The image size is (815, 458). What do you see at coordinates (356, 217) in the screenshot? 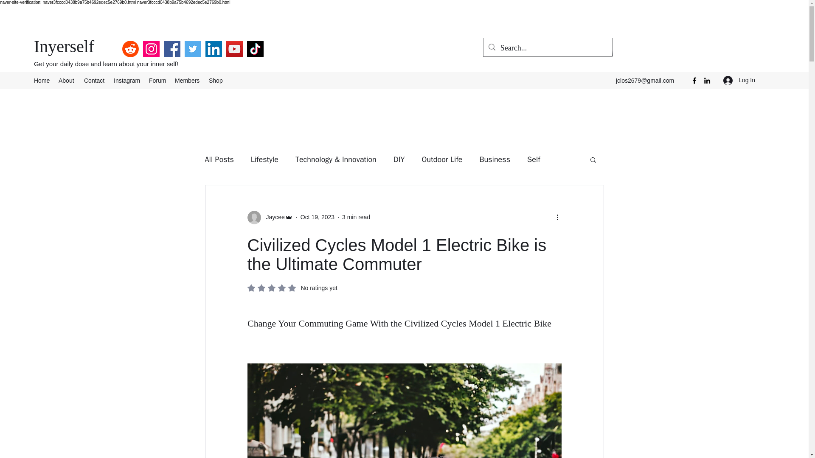
I see `Lifestyle` at bounding box center [356, 217].